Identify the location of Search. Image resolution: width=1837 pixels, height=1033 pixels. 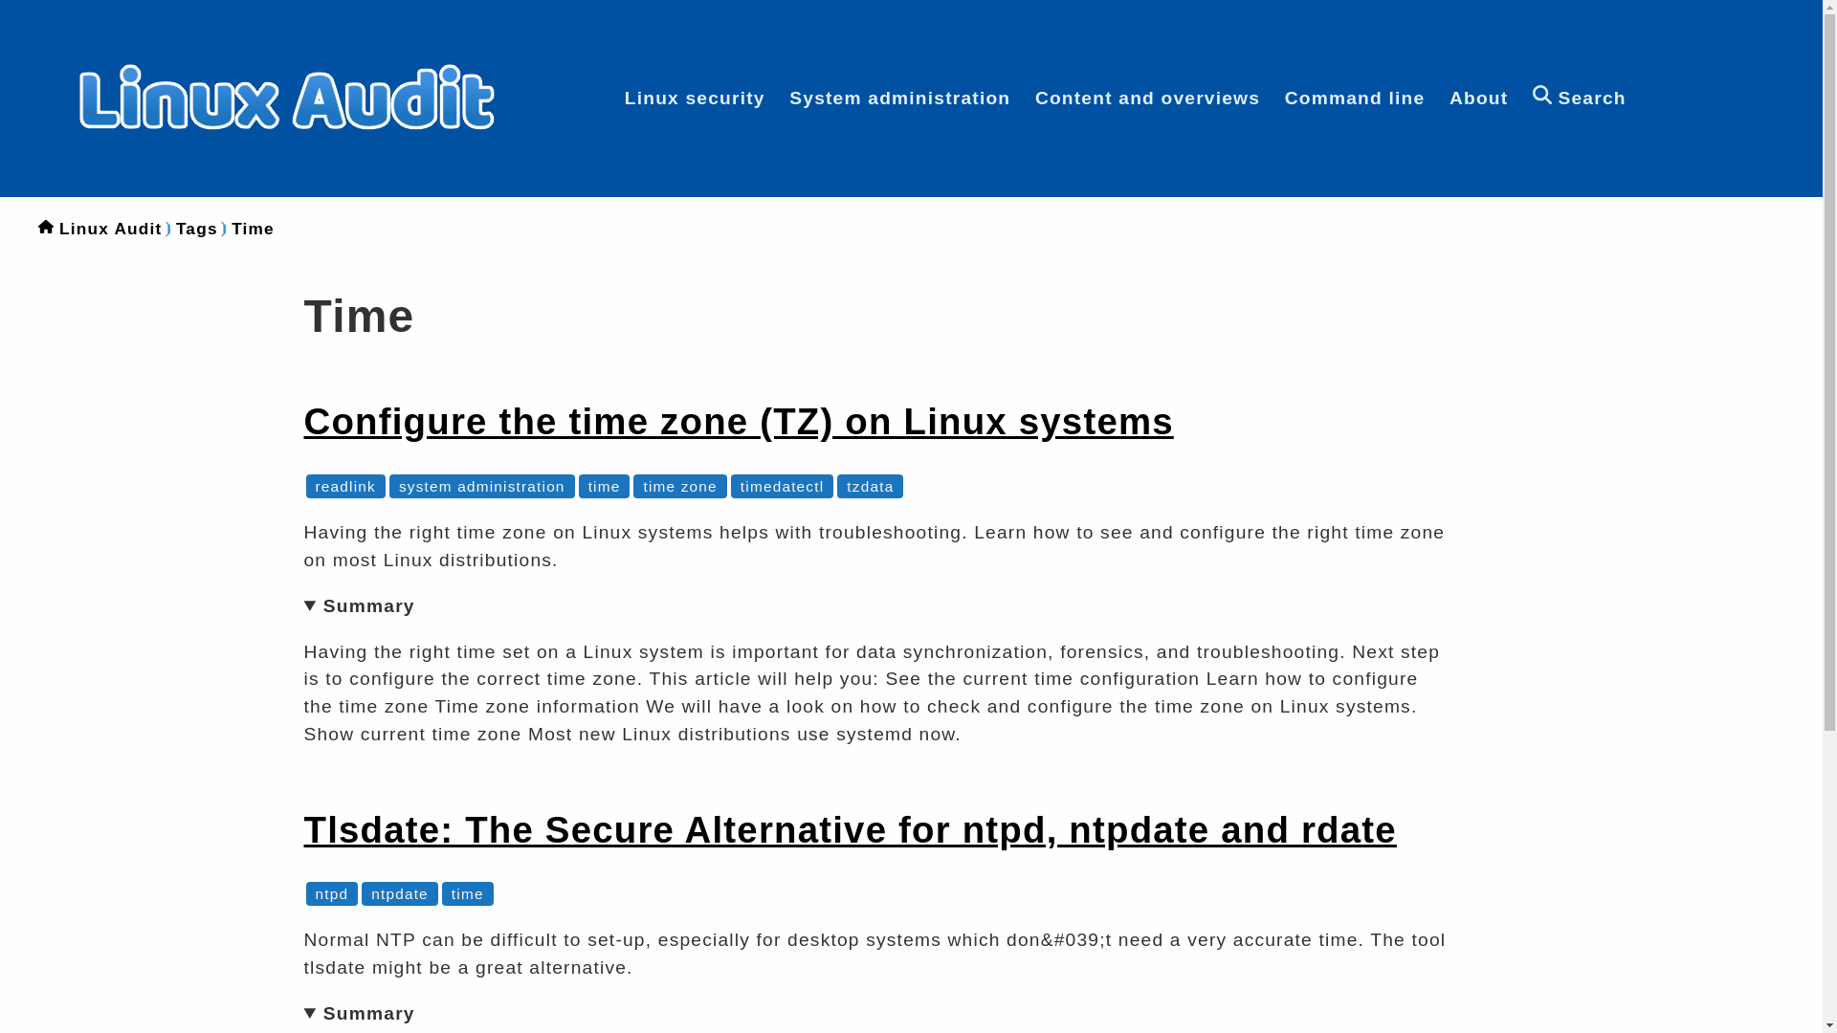
(1579, 98).